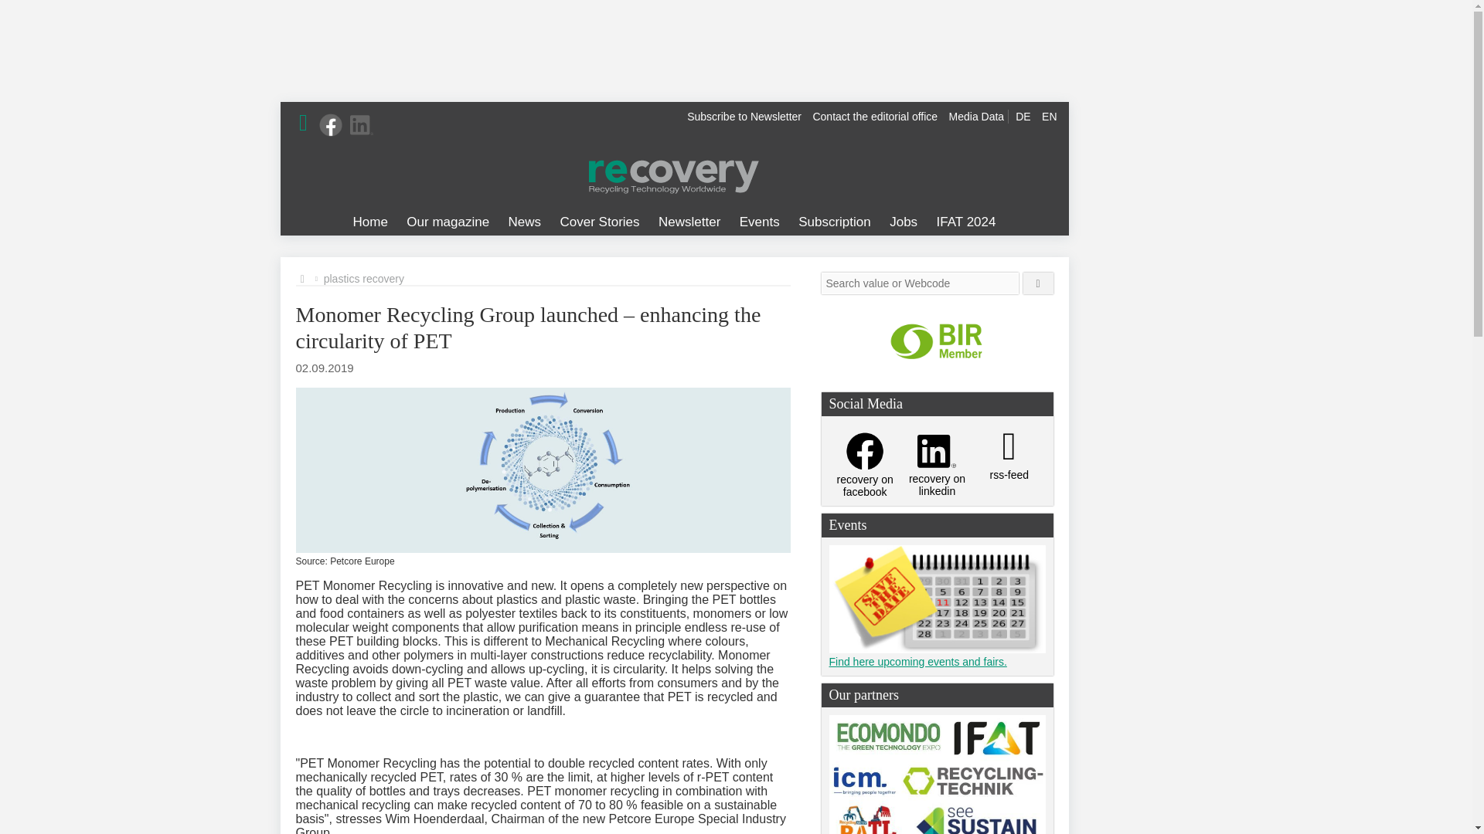 Image resolution: width=1484 pixels, height=834 pixels. What do you see at coordinates (966, 222) in the screenshot?
I see `IFAT 2024` at bounding box center [966, 222].